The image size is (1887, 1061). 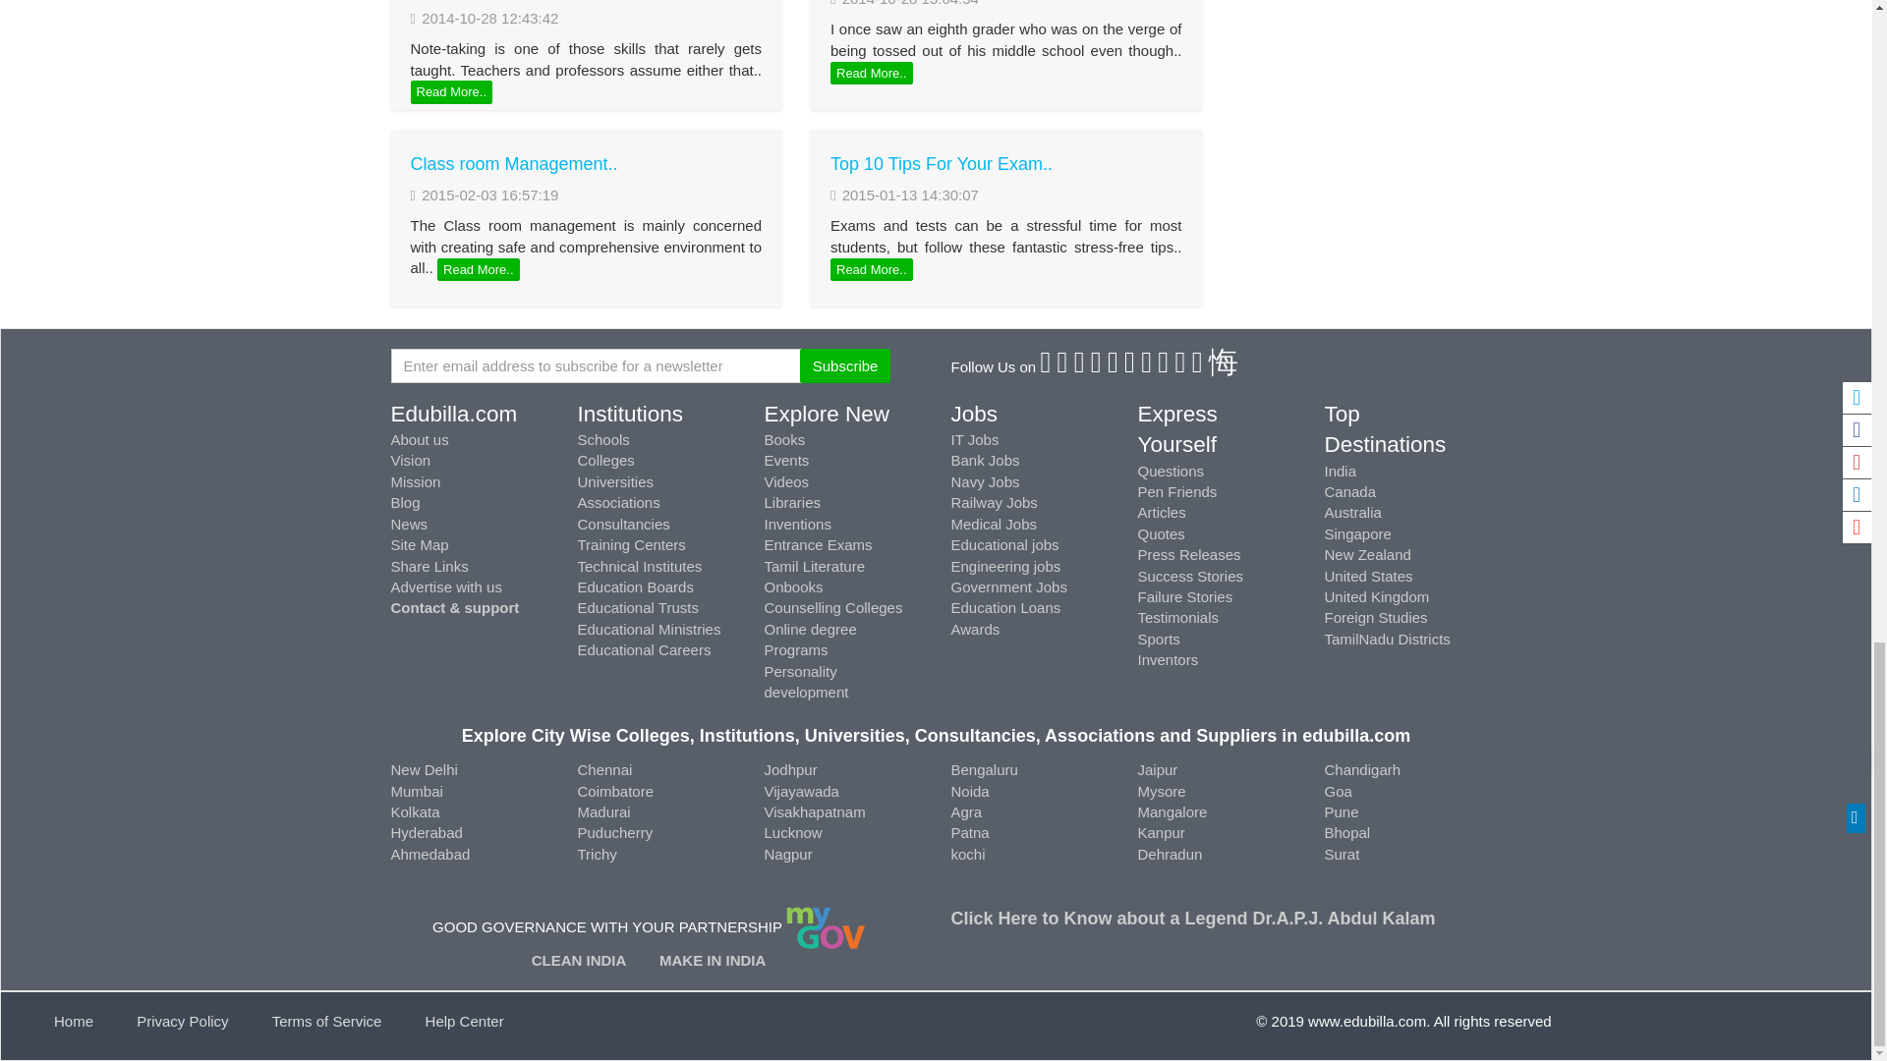 I want to click on Top 10 Tips For Your Exam.., so click(x=942, y=163).